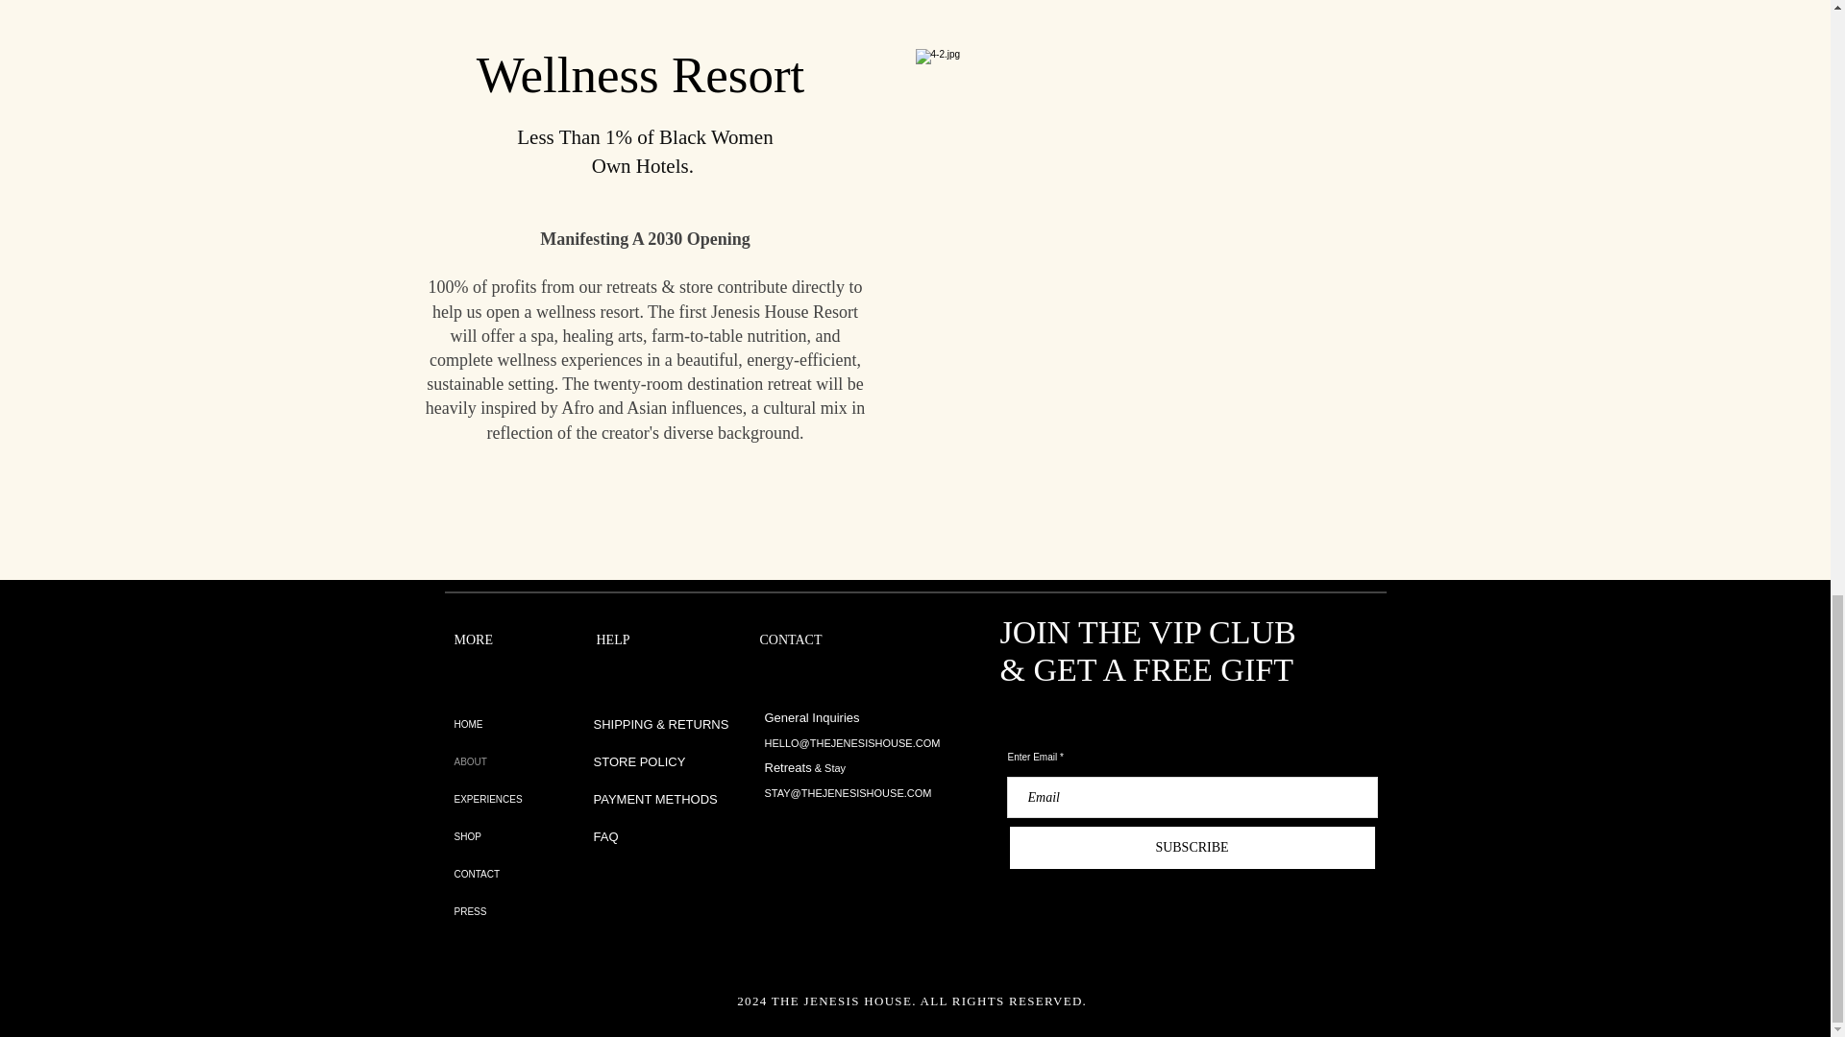 Image resolution: width=1845 pixels, height=1037 pixels. What do you see at coordinates (525, 799) in the screenshot?
I see `EXPERIENCES` at bounding box center [525, 799].